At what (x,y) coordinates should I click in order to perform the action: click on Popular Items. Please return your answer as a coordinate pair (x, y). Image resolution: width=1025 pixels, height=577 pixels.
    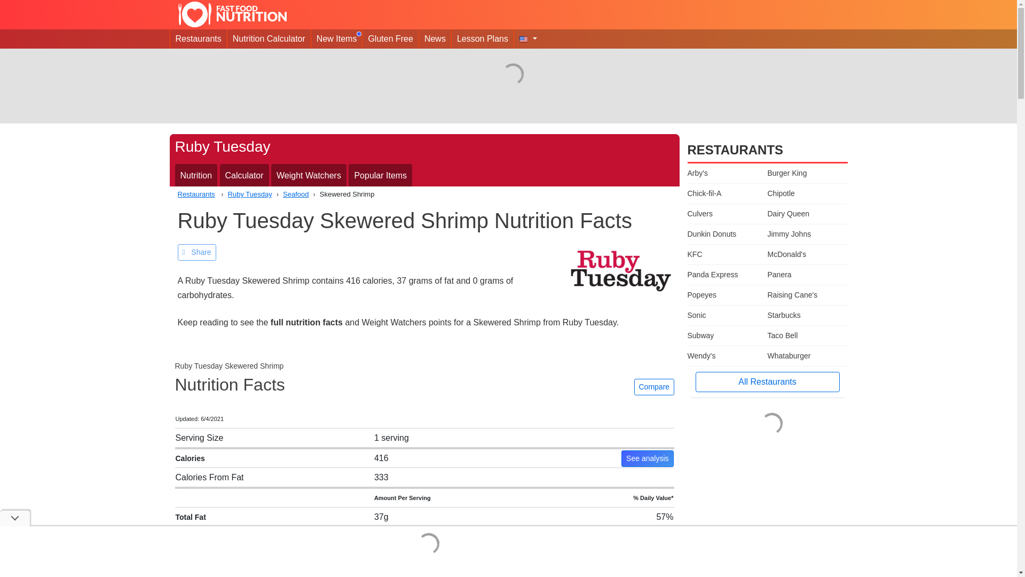
    Looking at the image, I should click on (380, 175).